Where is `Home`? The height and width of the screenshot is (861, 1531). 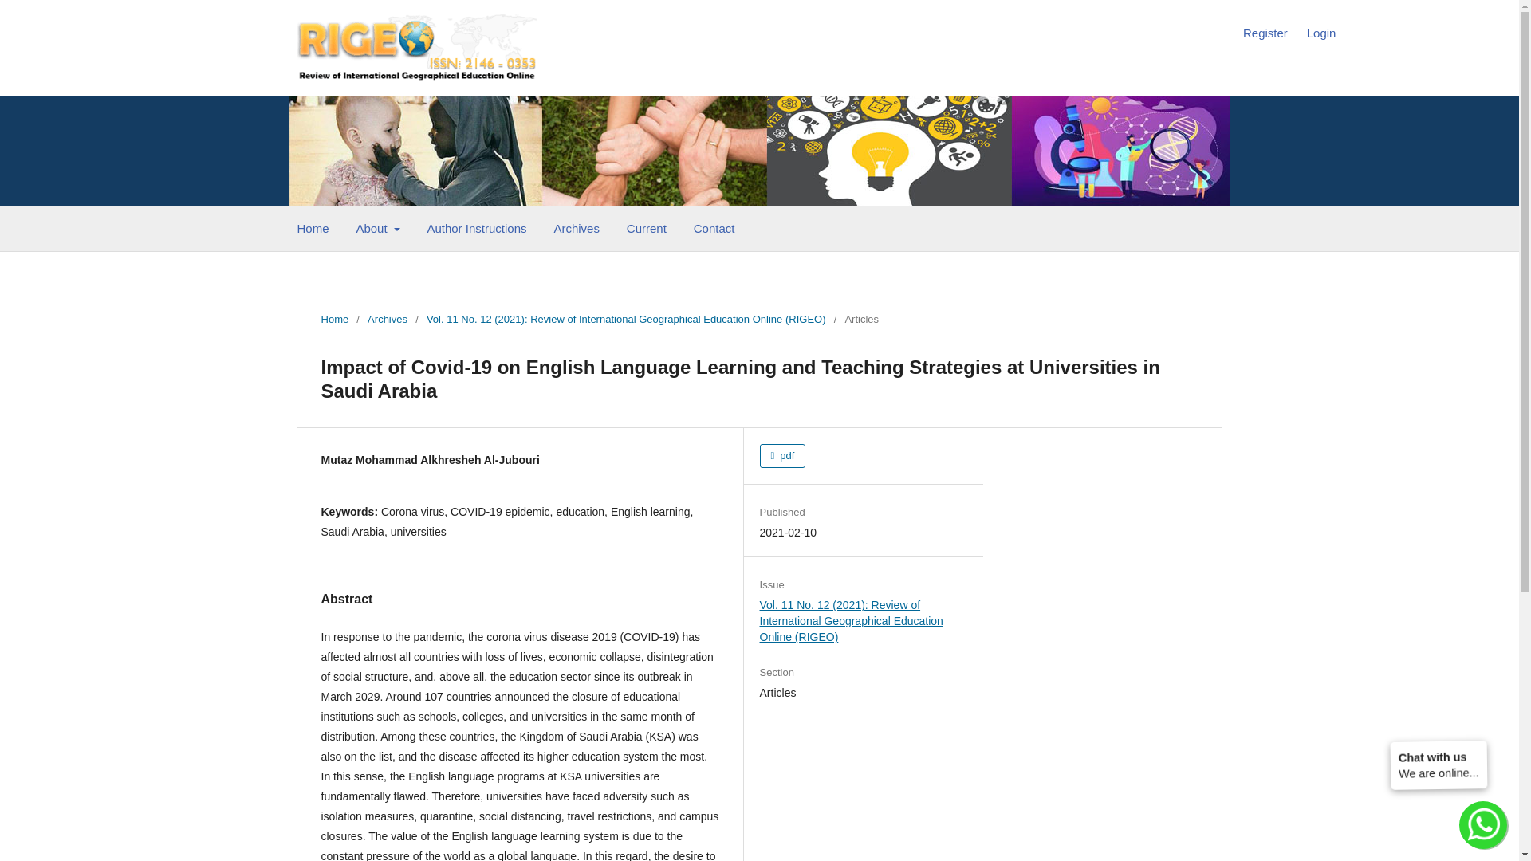 Home is located at coordinates (334, 319).